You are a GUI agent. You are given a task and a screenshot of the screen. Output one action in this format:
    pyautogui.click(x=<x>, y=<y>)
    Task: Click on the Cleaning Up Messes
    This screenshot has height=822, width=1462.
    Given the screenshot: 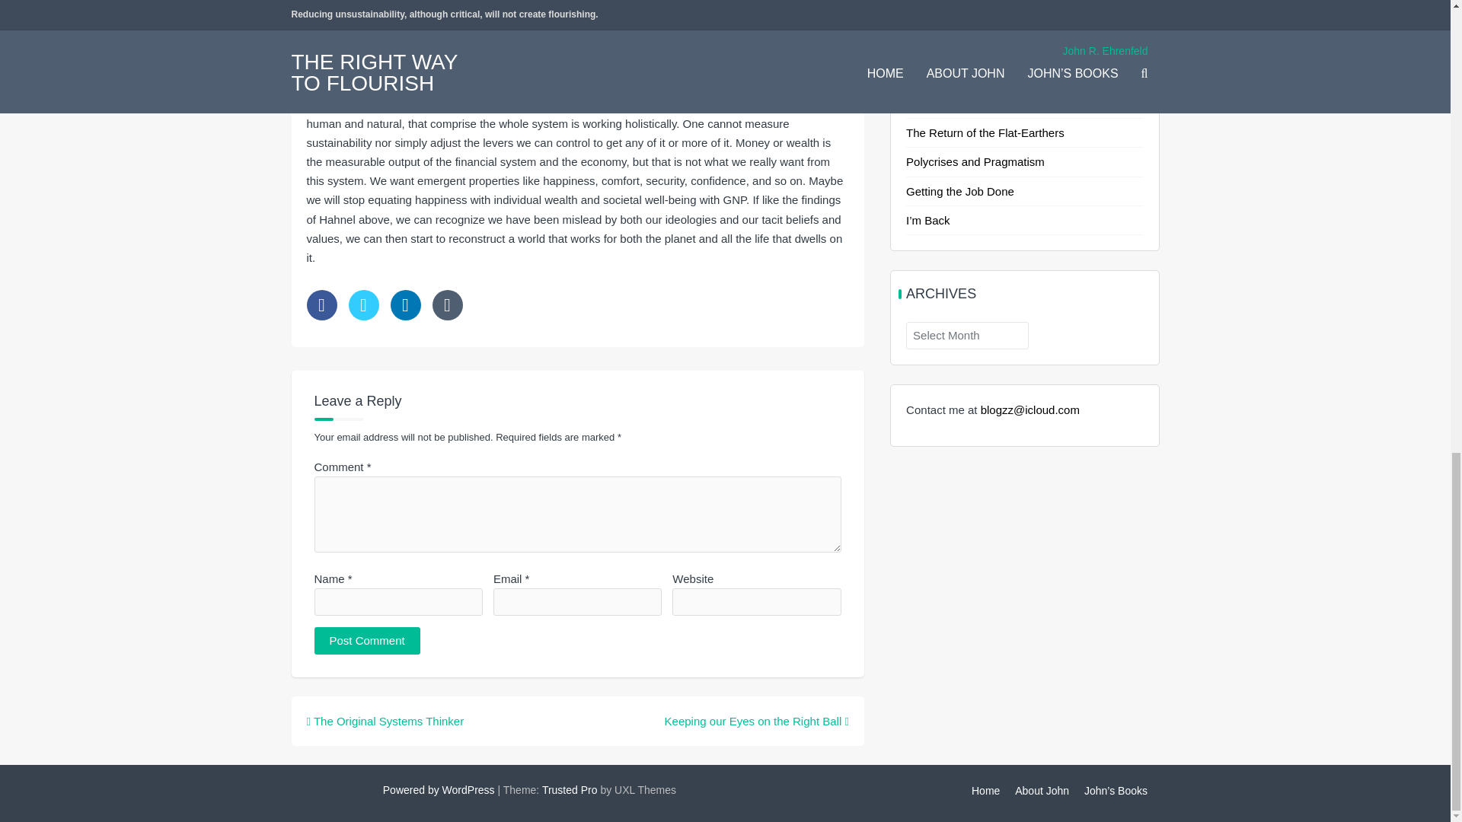 What is the action you would take?
    pyautogui.click(x=959, y=75)
    